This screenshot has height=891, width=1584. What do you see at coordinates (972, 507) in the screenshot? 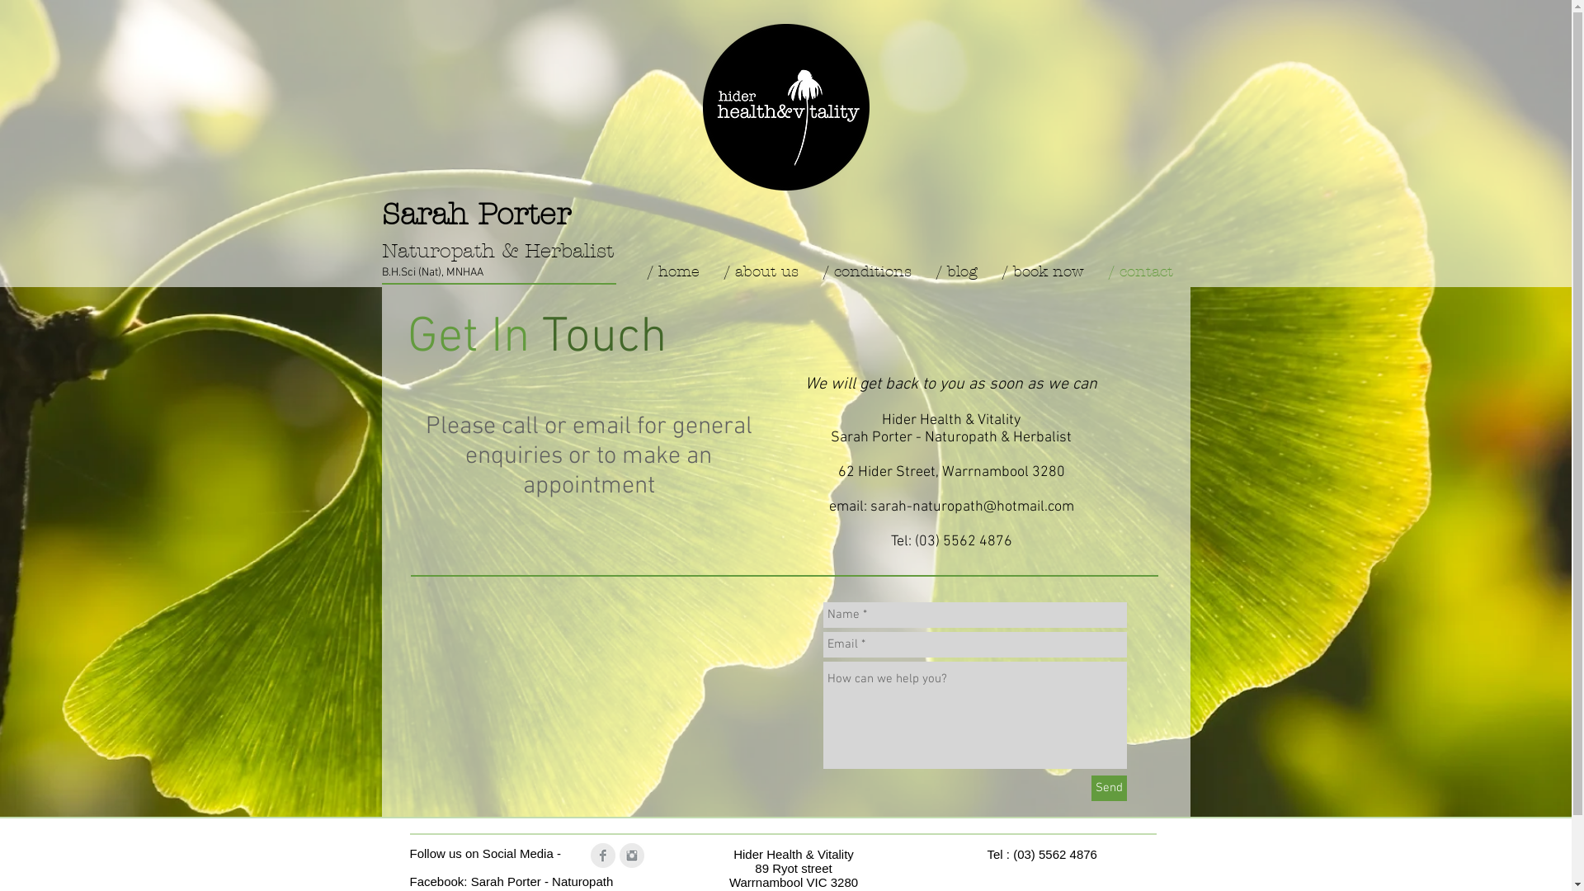
I see `sarah-naturopath@hotmail.com` at bounding box center [972, 507].